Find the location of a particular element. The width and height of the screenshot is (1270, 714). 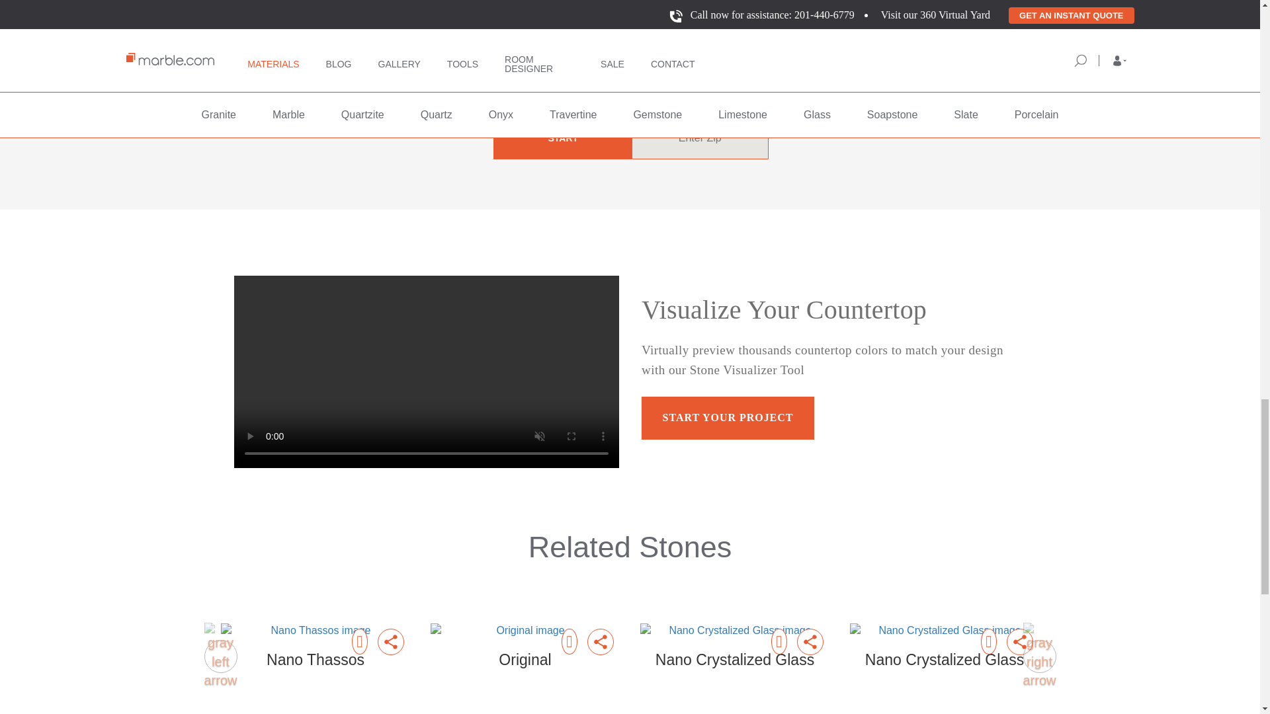

share to friends is located at coordinates (390, 642).